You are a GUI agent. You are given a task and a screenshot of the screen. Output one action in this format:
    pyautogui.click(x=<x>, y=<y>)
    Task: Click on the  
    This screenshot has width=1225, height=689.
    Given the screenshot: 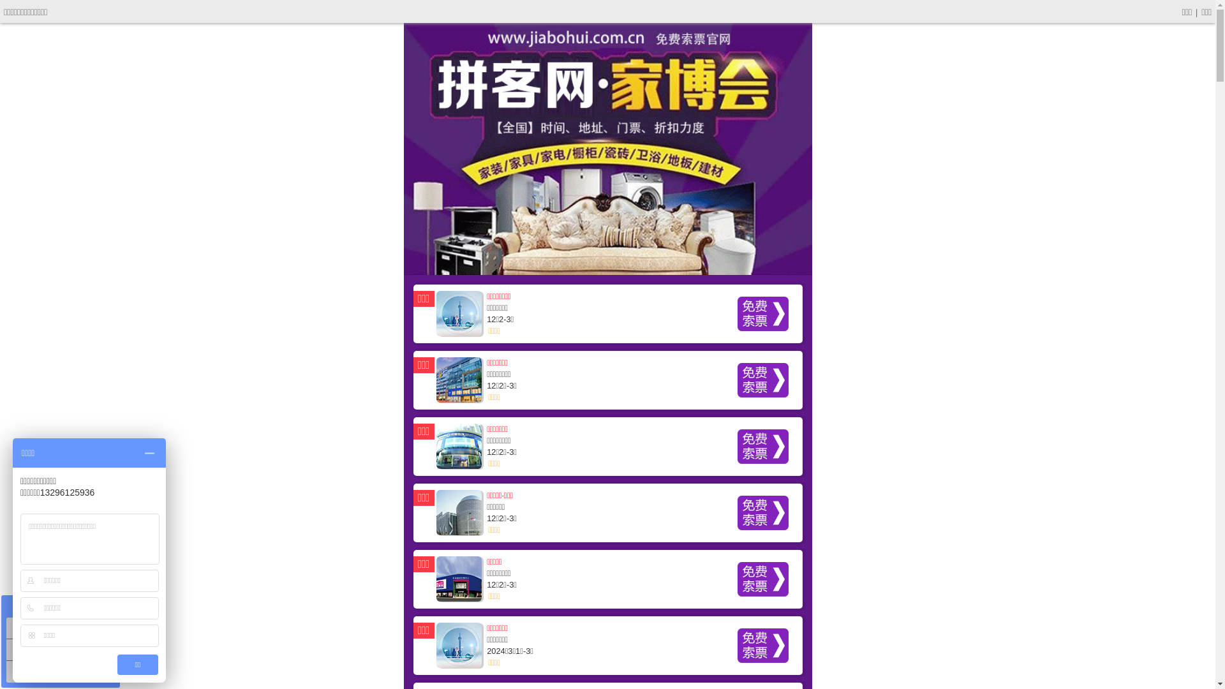 What is the action you would take?
    pyautogui.click(x=608, y=448)
    